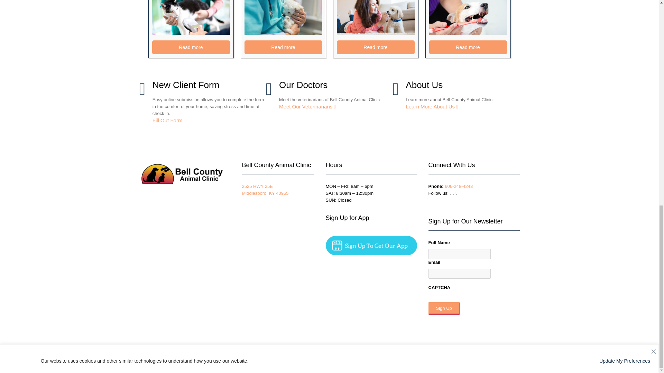  Describe the element at coordinates (191, 17) in the screenshot. I see `Microchipping` at that location.